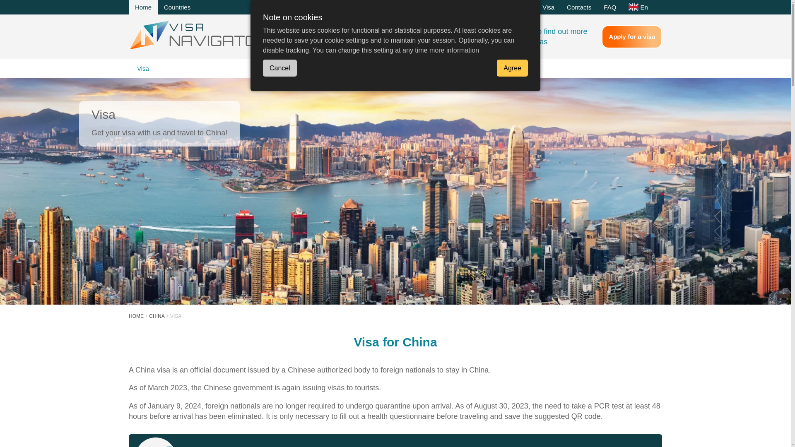  I want to click on Blog, so click(523, 7).